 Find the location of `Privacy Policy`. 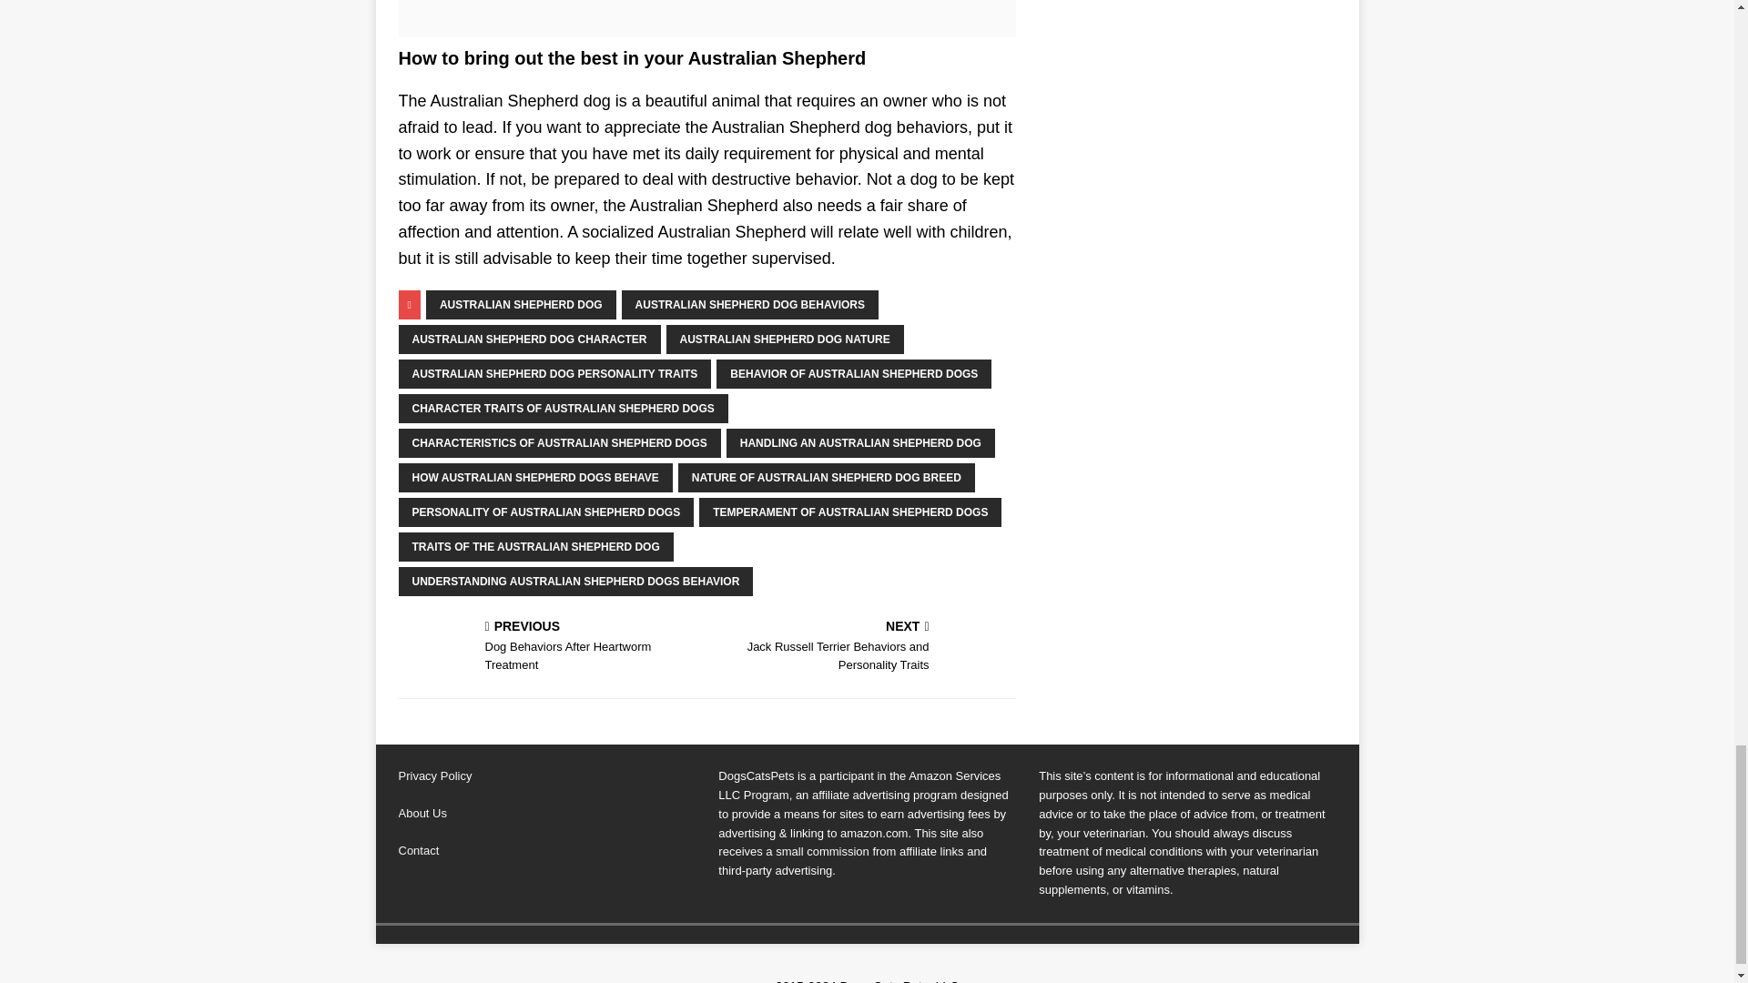

Privacy Policy is located at coordinates (435, 775).